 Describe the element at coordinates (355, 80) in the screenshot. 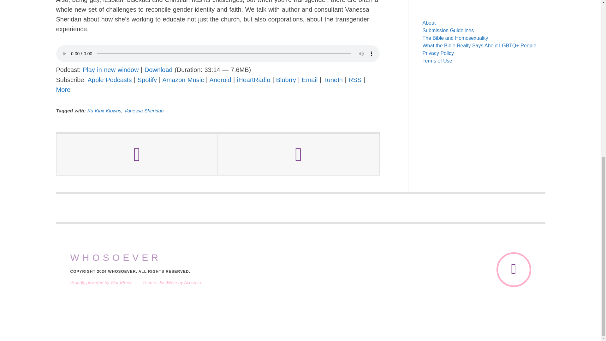

I see `Subscribe via RSS` at that location.